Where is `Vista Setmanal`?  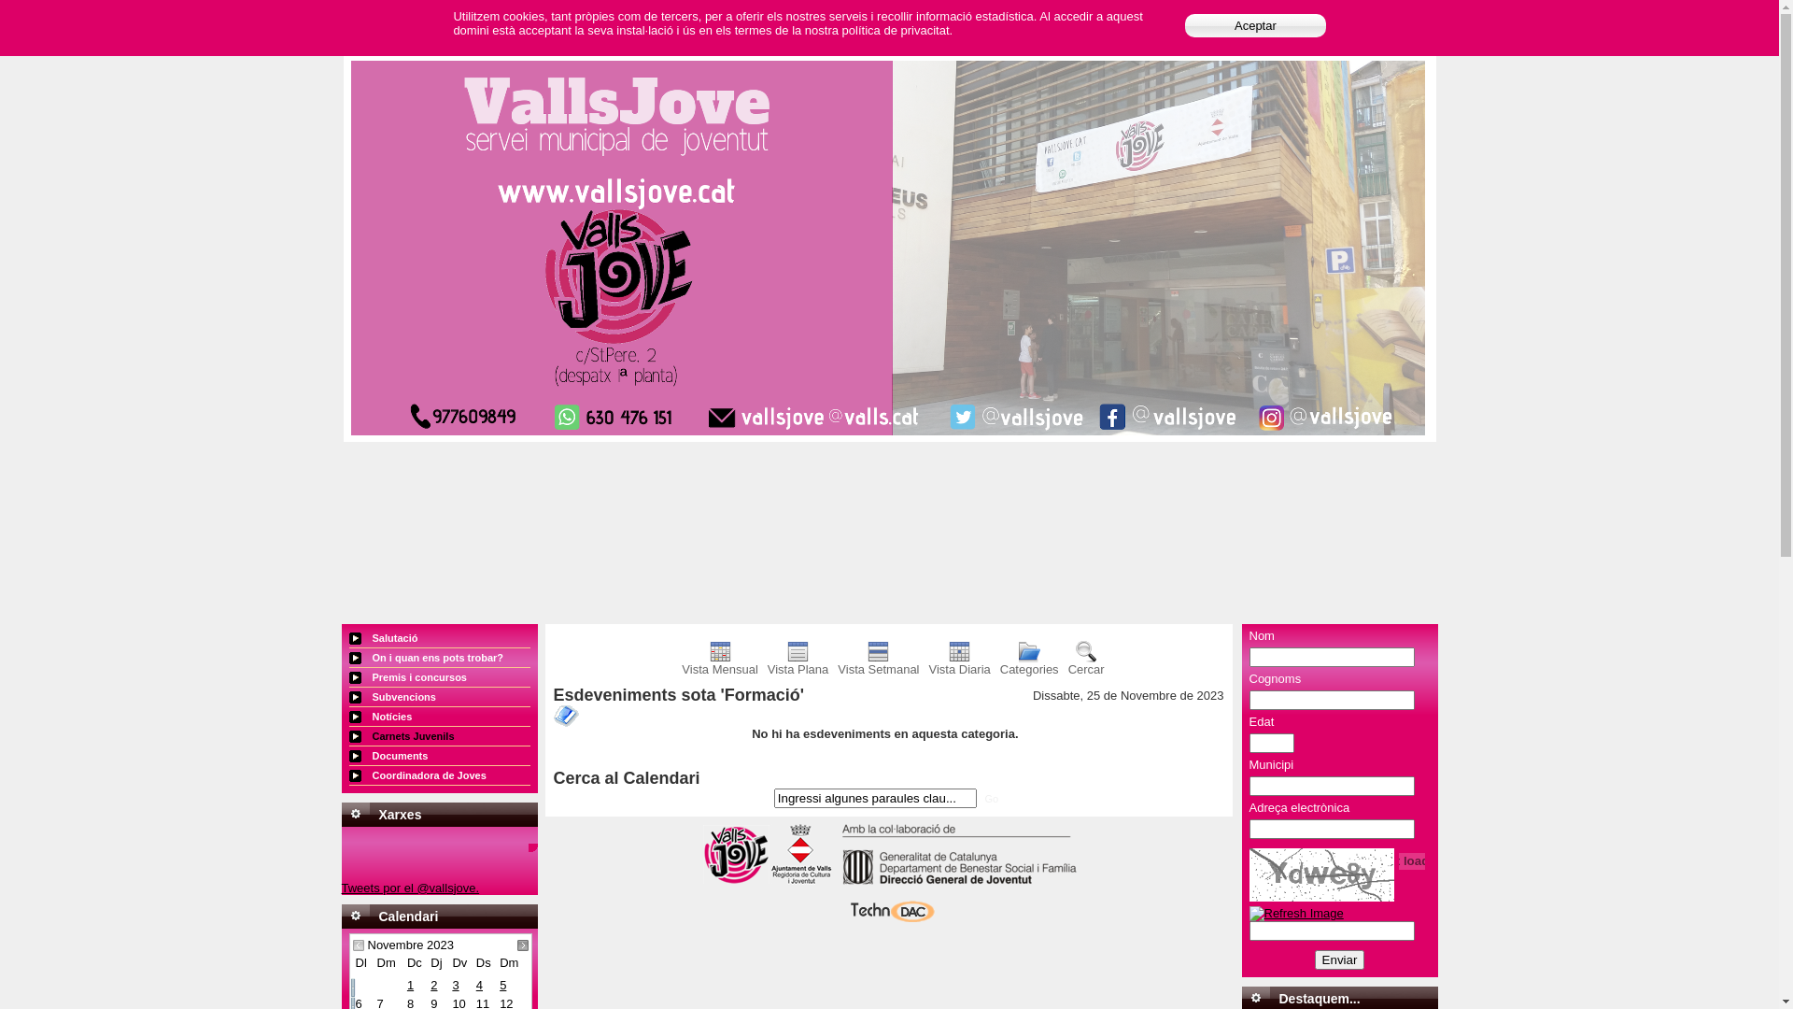
Vista Setmanal is located at coordinates (878, 663).